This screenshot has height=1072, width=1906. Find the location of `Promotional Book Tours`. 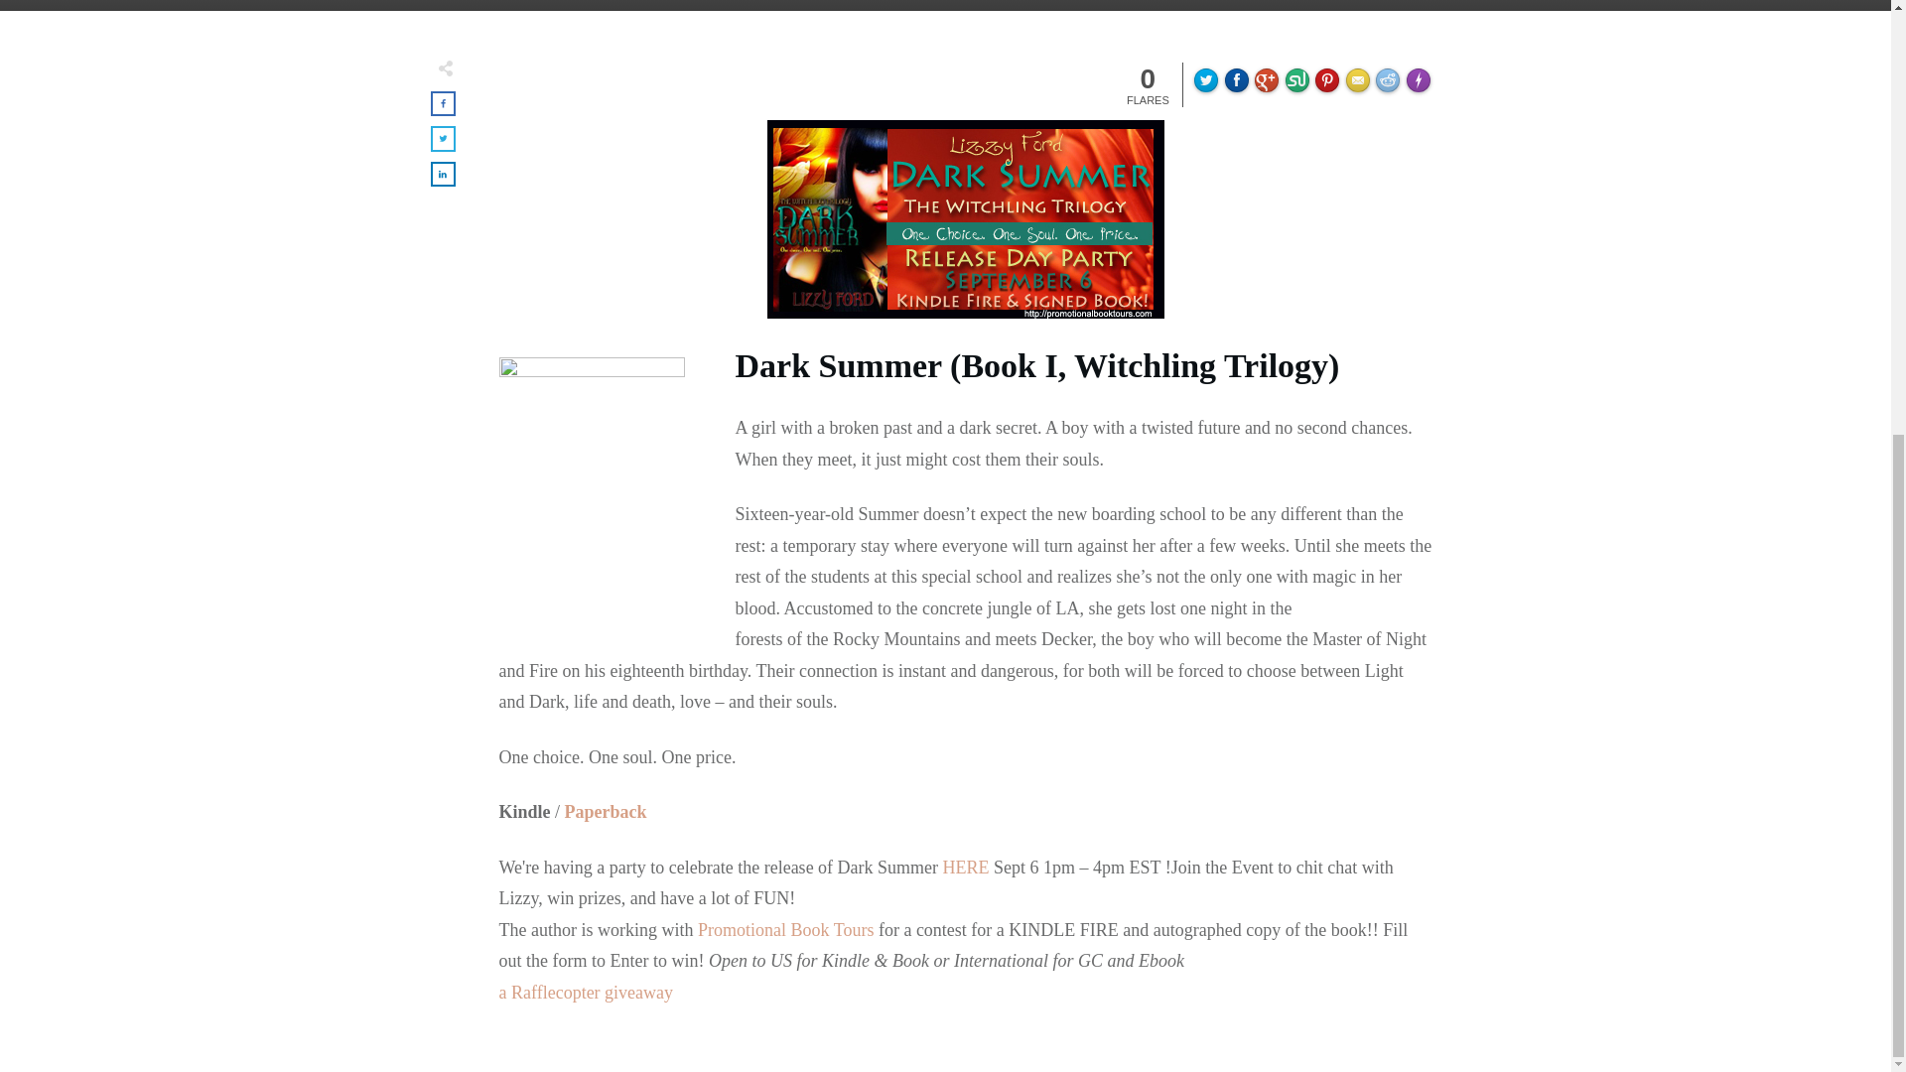

Promotional Book Tours is located at coordinates (784, 929).